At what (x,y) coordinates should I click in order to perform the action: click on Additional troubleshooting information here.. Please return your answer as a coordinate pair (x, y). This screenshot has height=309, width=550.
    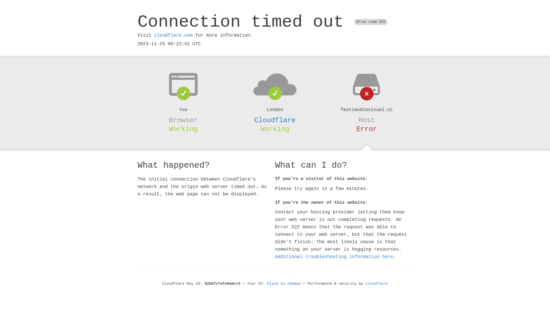
    Looking at the image, I should click on (335, 257).